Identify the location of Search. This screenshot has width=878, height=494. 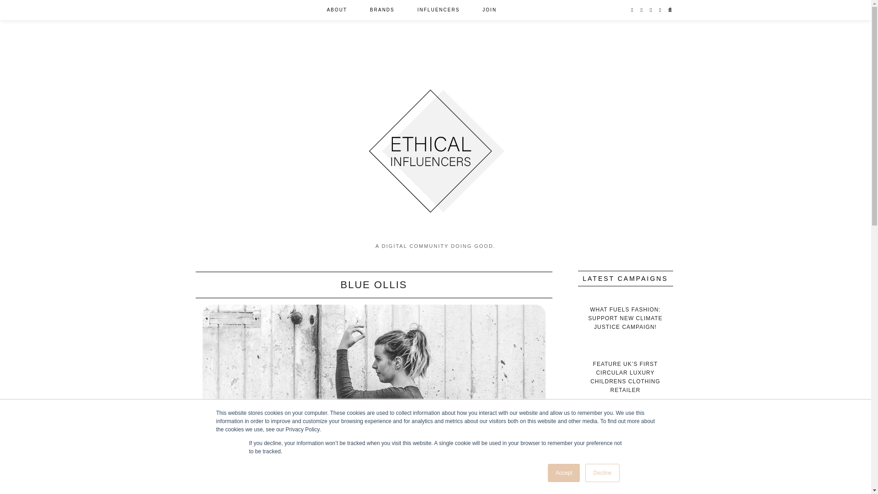
(670, 10).